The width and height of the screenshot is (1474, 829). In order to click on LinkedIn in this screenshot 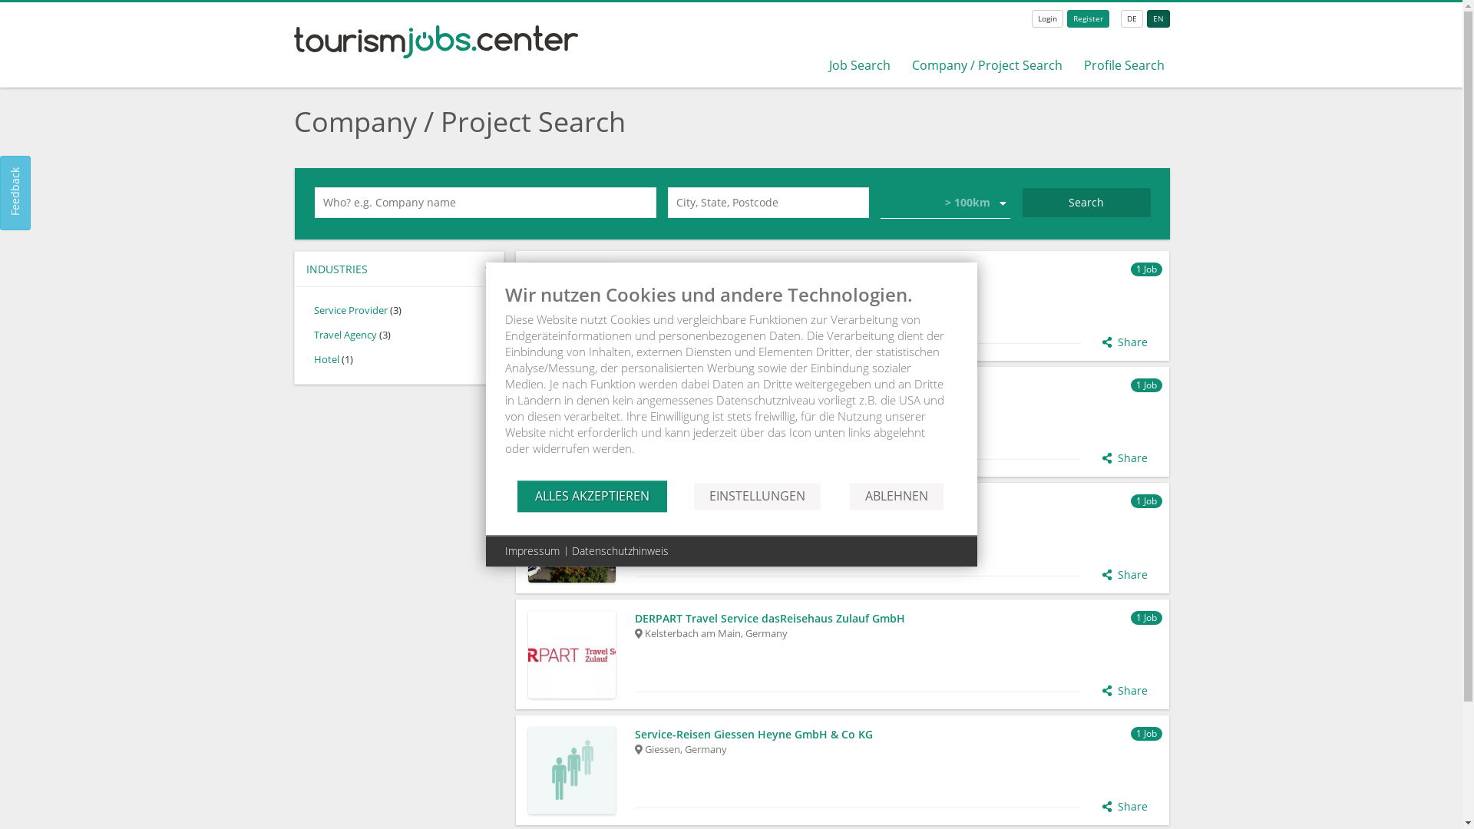, I will do `click(691, 302)`.